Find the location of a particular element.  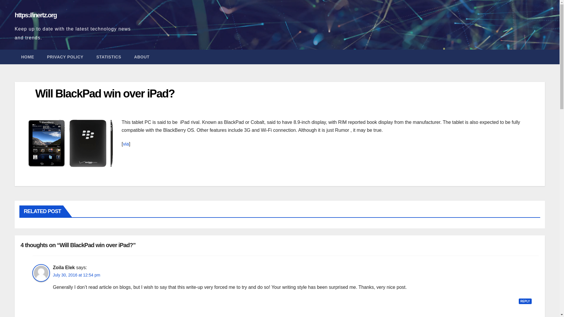

HOME is located at coordinates (28, 57).